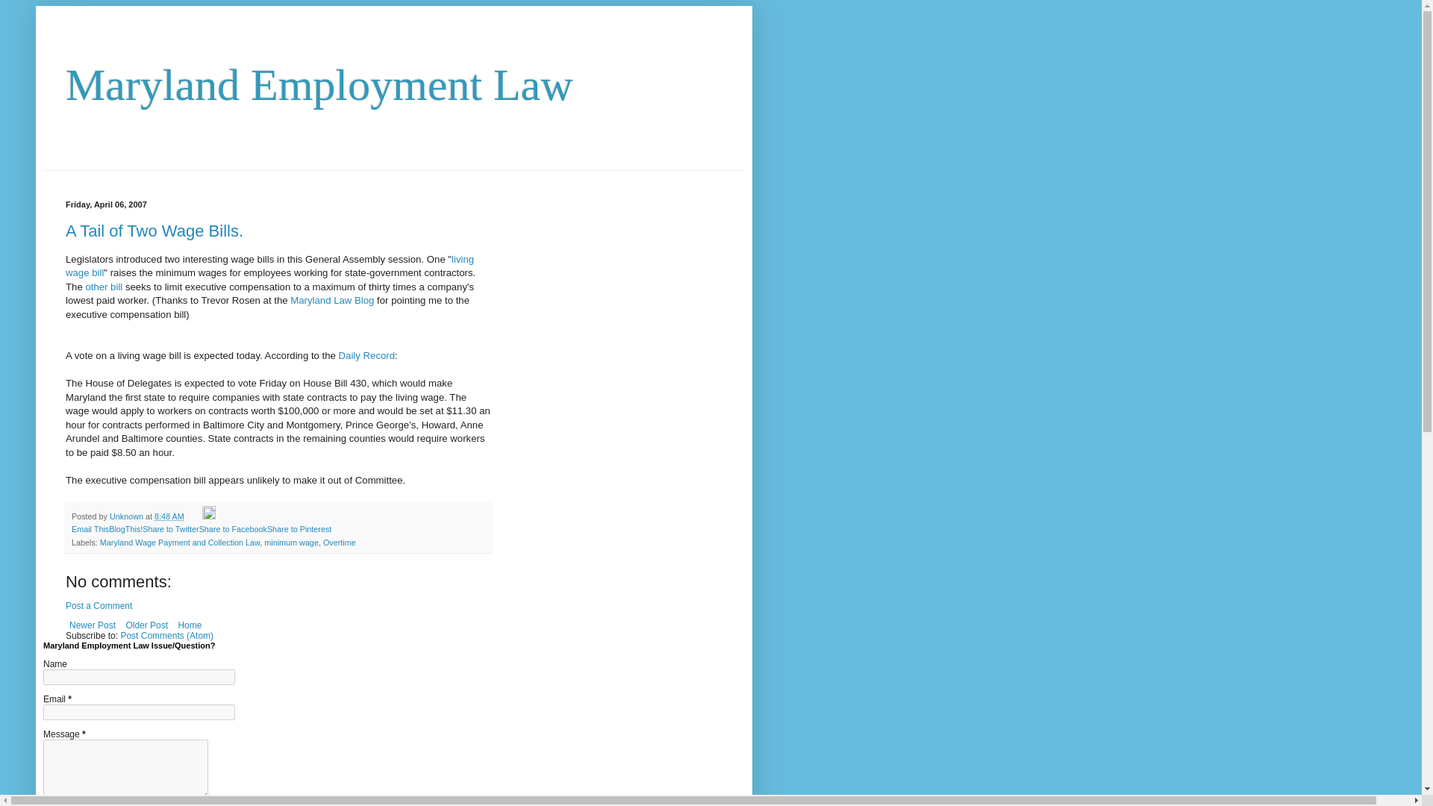  I want to click on Newer Post, so click(93, 625).